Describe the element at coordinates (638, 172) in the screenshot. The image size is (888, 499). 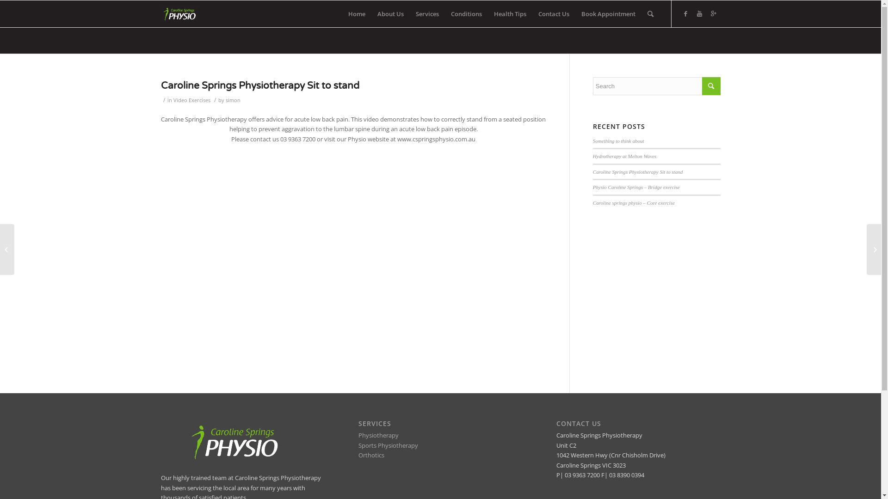
I see `Caroline Springs Physiotherapy Sit to stand` at that location.